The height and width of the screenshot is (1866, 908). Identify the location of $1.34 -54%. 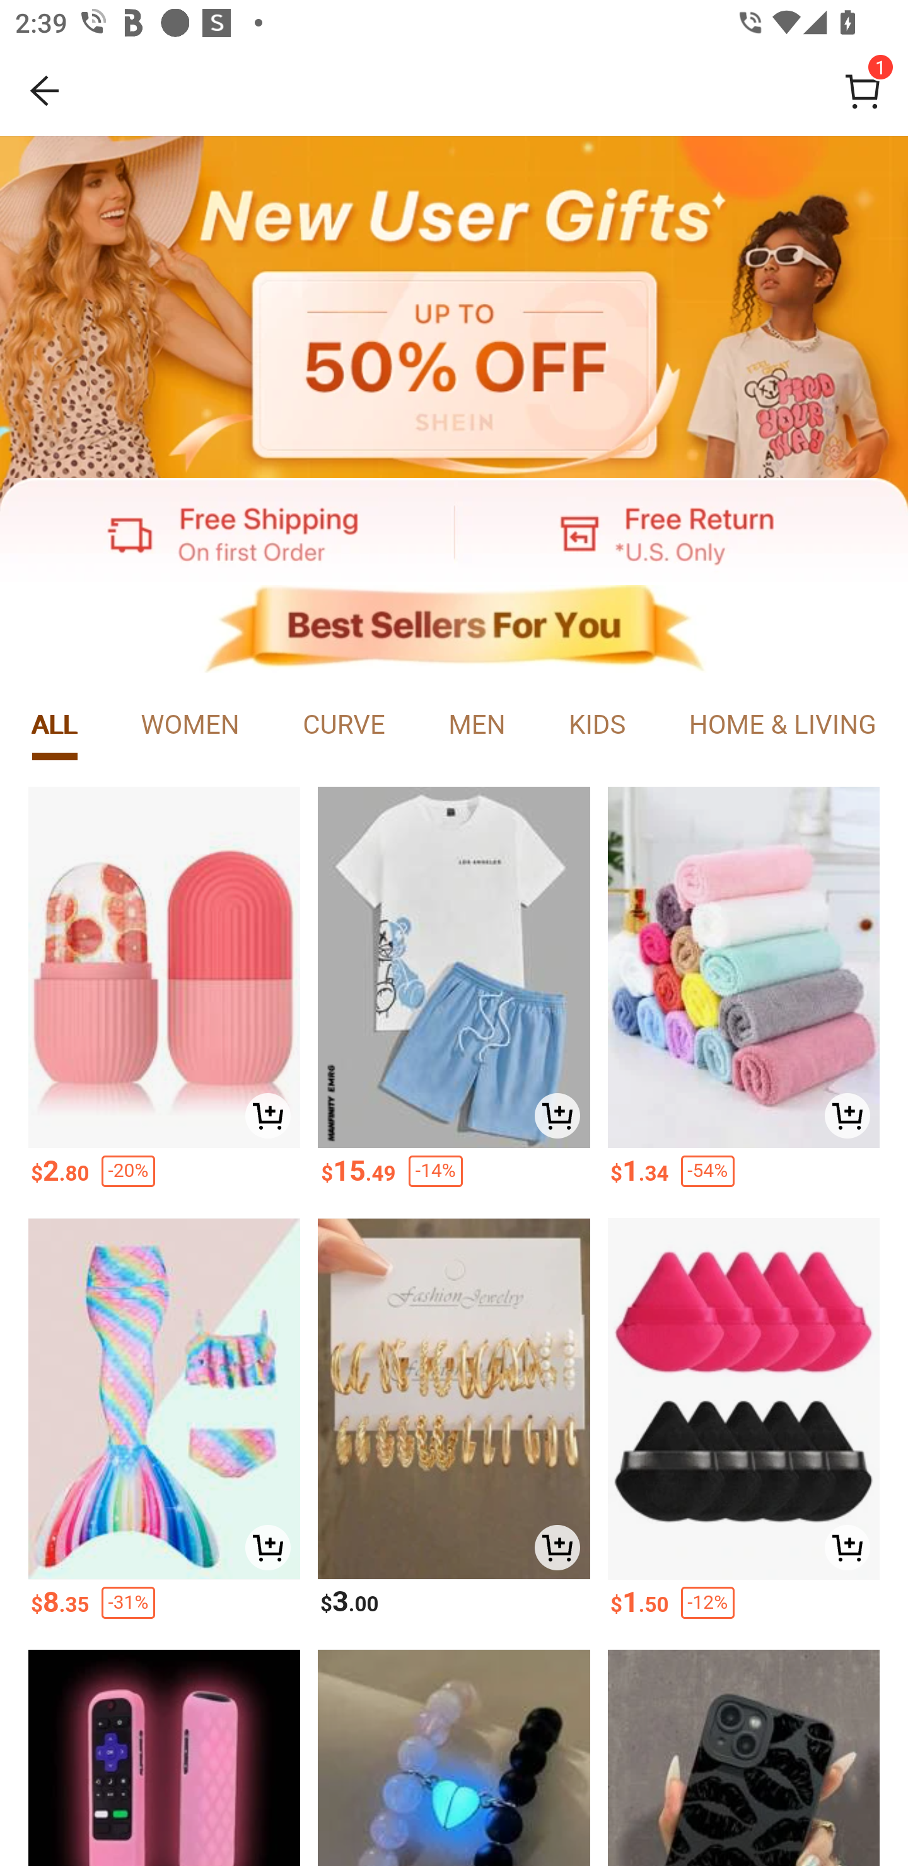
(744, 1178).